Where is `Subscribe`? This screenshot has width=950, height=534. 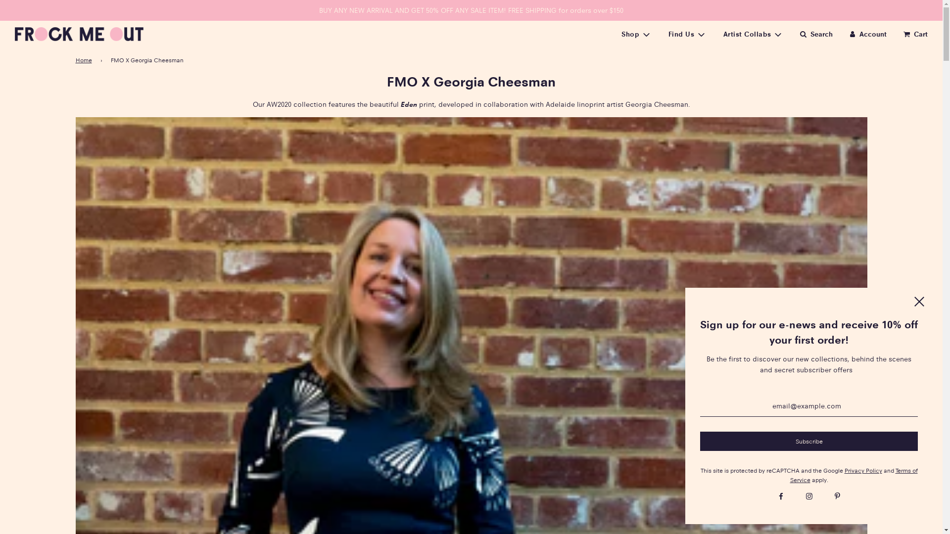
Subscribe is located at coordinates (809, 441).